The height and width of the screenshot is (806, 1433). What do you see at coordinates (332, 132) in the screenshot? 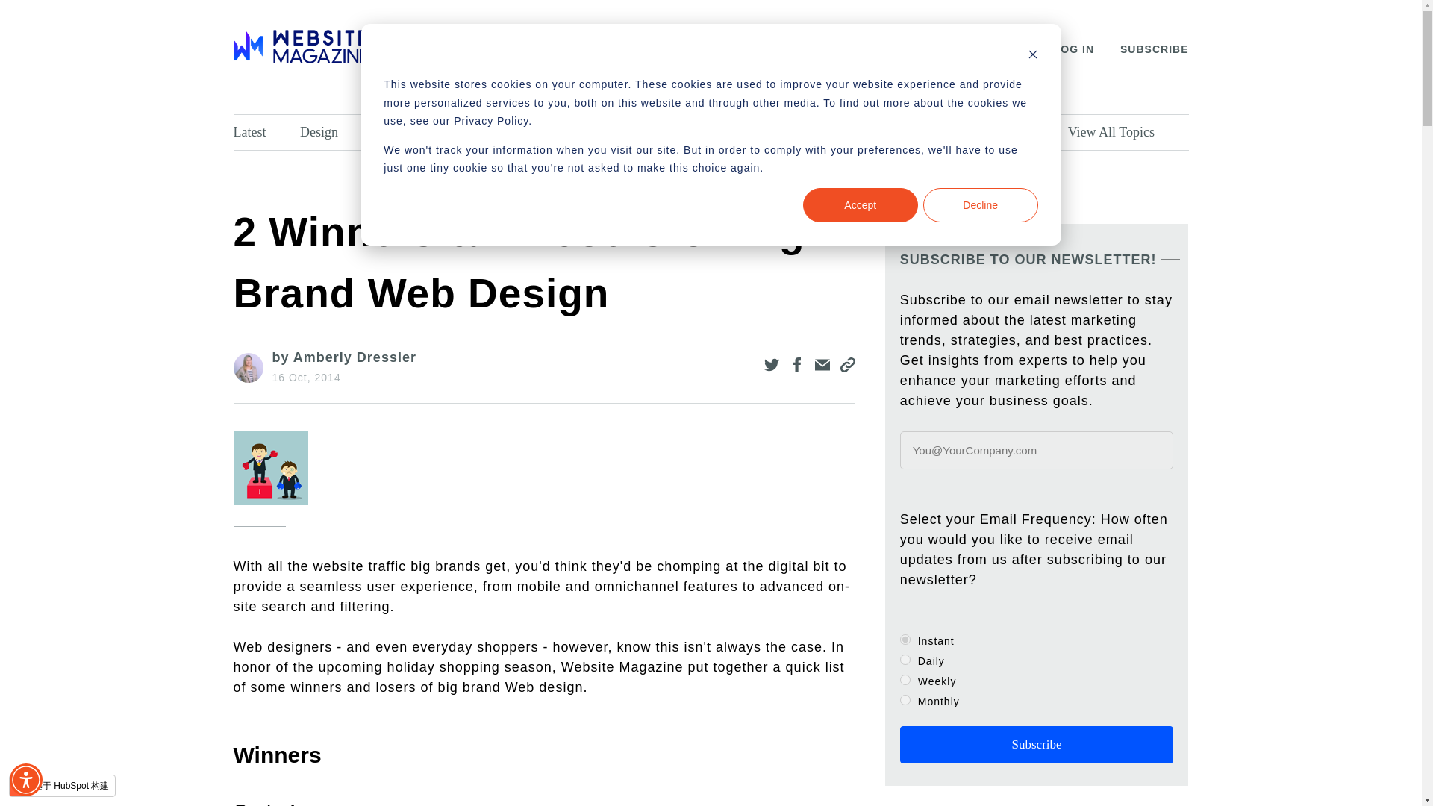
I see `Design` at bounding box center [332, 132].